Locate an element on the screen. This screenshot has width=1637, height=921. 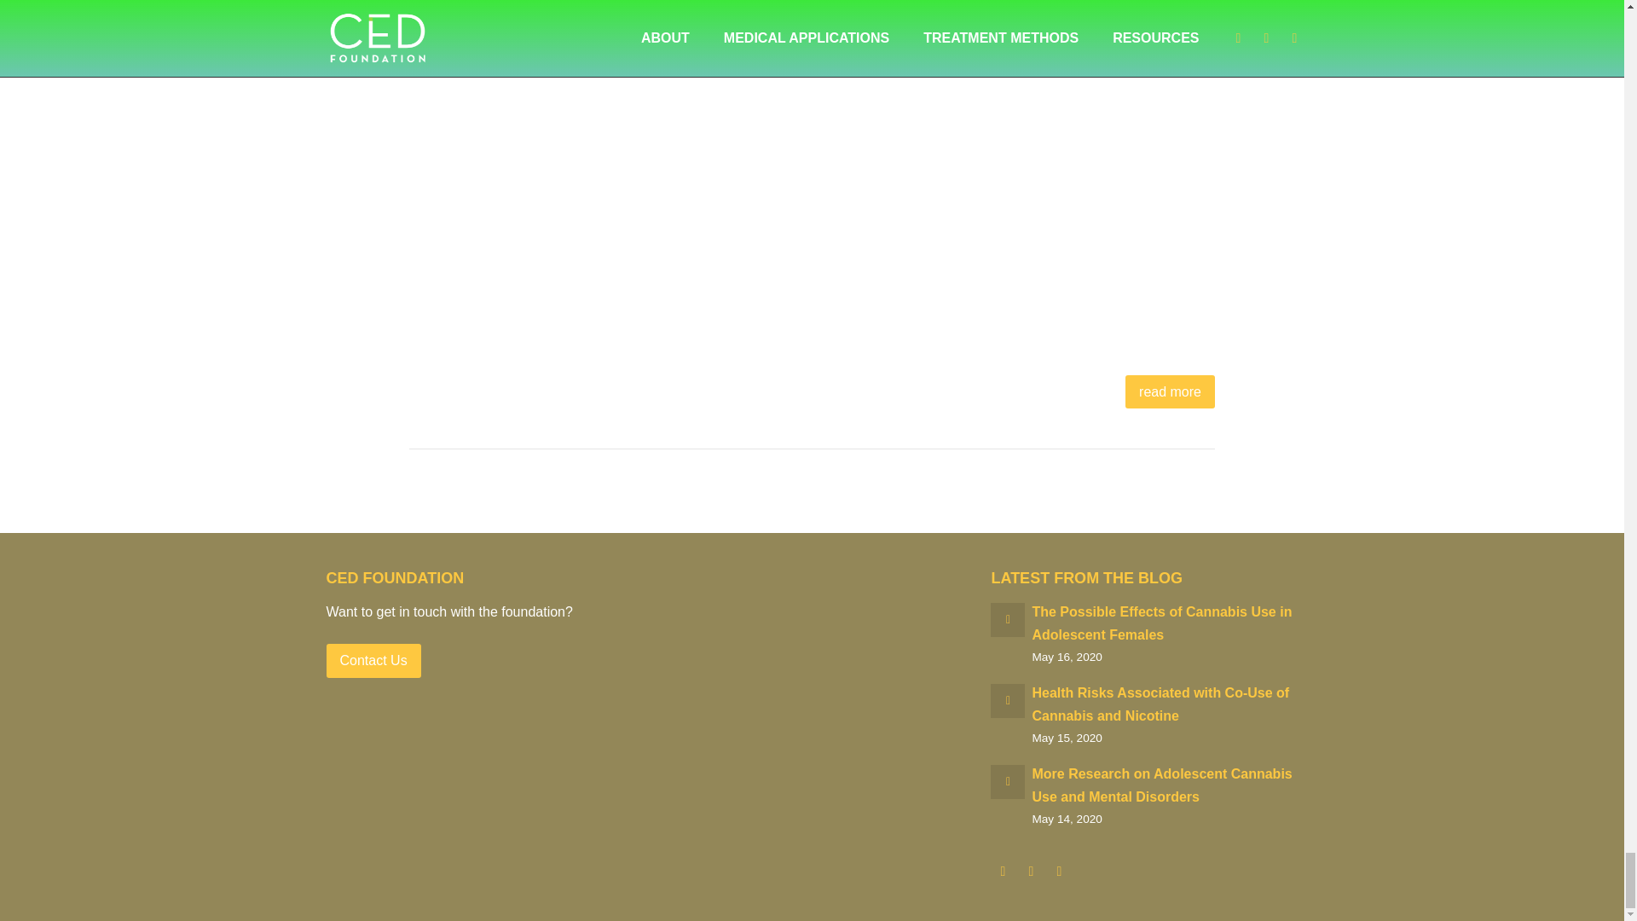
Health Risks Associated with Co-Use of Cannabis and Nicotine is located at coordinates (1160, 704).